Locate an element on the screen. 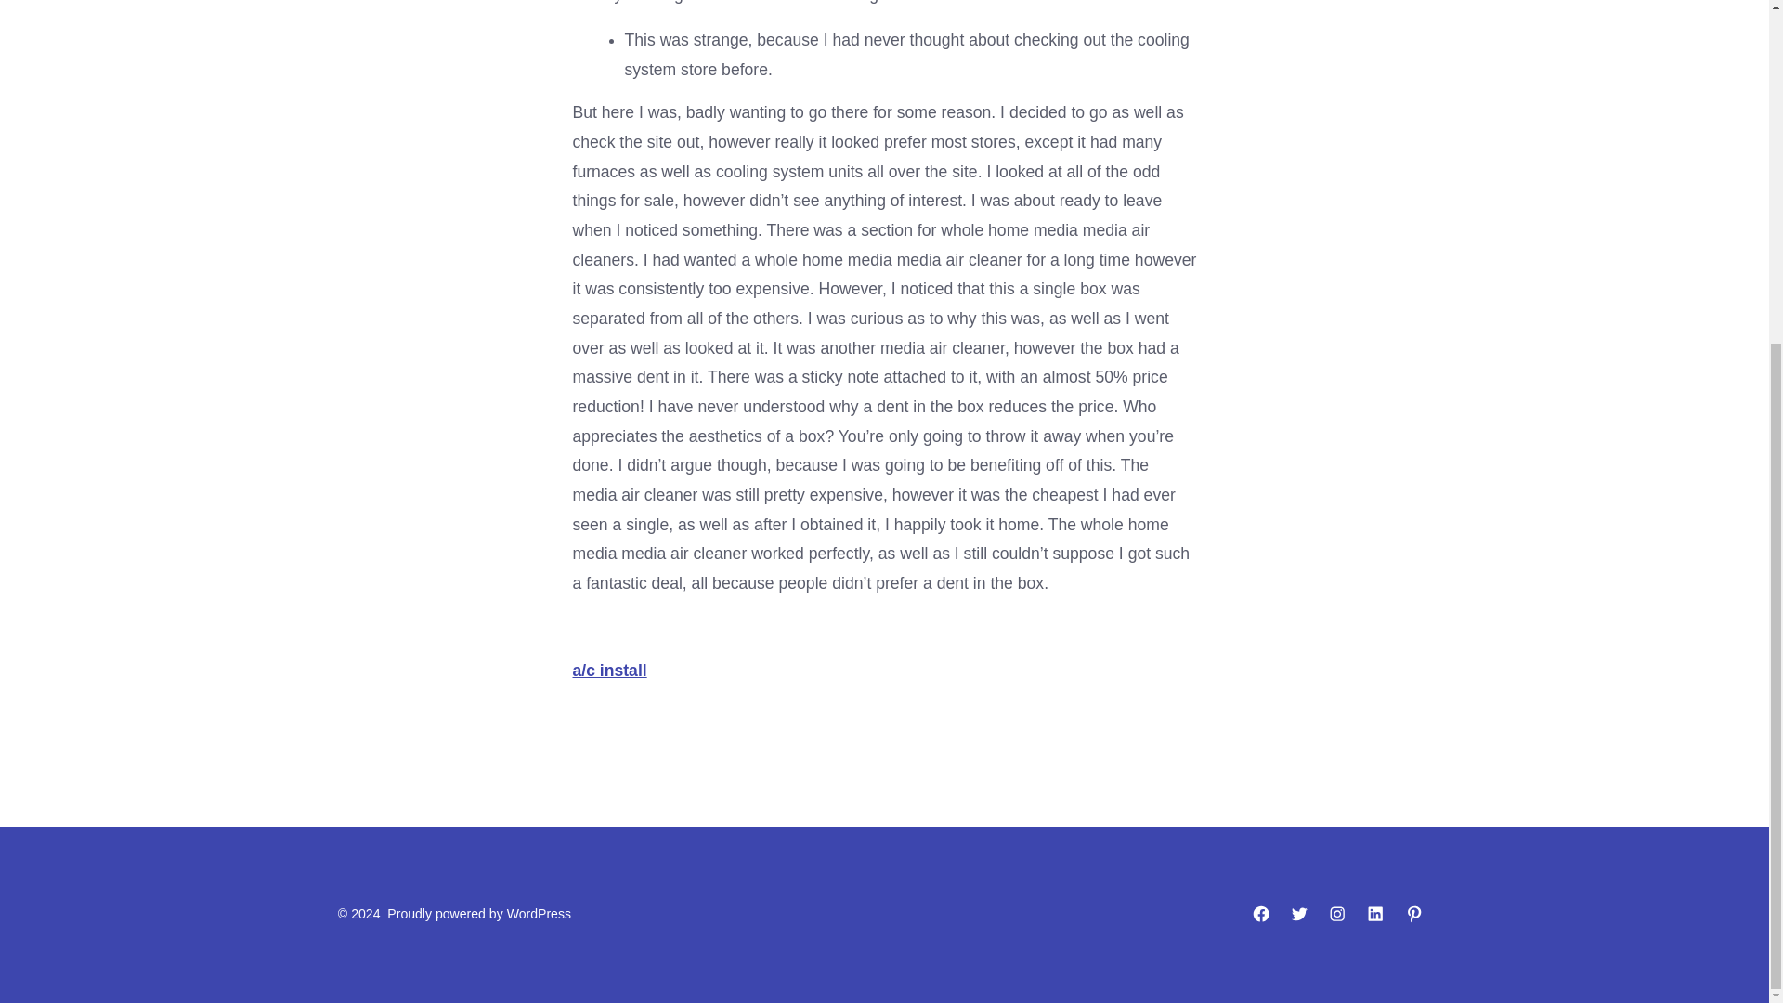 This screenshot has width=1783, height=1003. Open Pinterest in a new tab is located at coordinates (1414, 914).